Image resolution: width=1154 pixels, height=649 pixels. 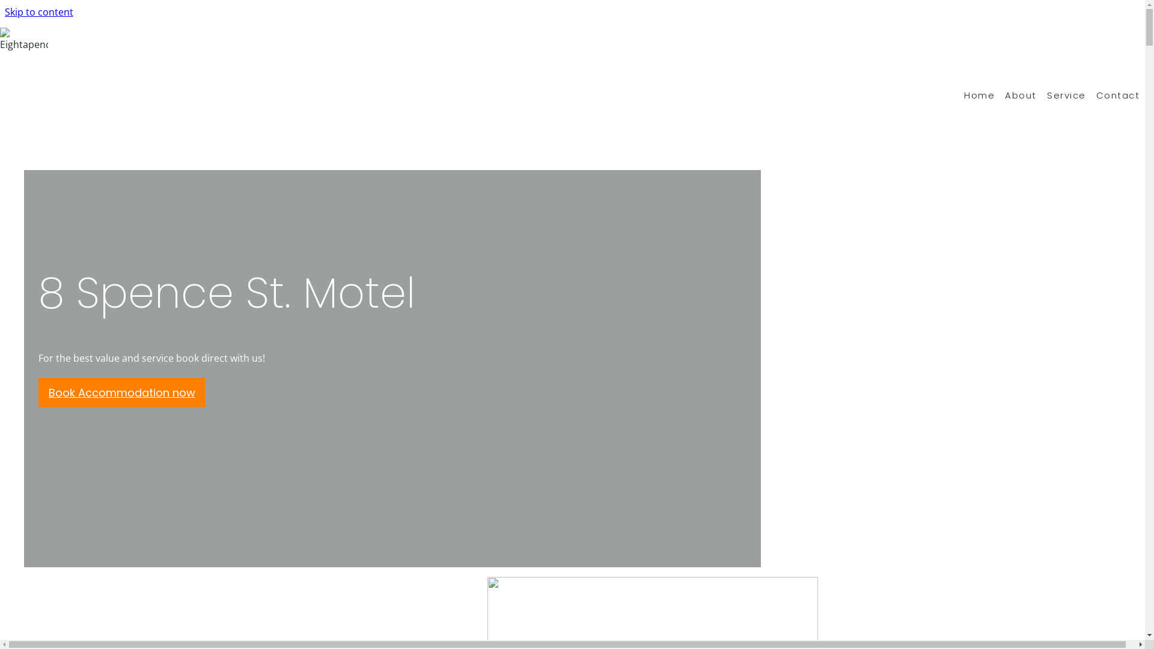 What do you see at coordinates (1072, 95) in the screenshot?
I see `Service` at bounding box center [1072, 95].